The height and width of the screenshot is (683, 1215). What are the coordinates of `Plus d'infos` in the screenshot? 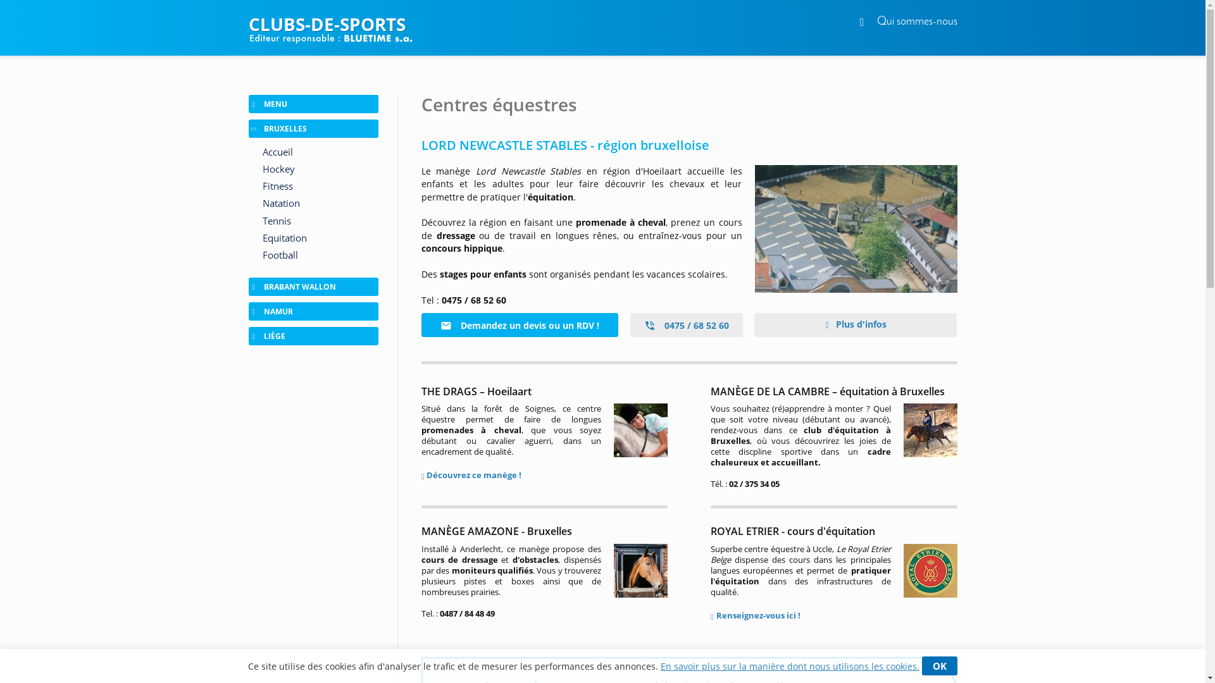 It's located at (856, 325).